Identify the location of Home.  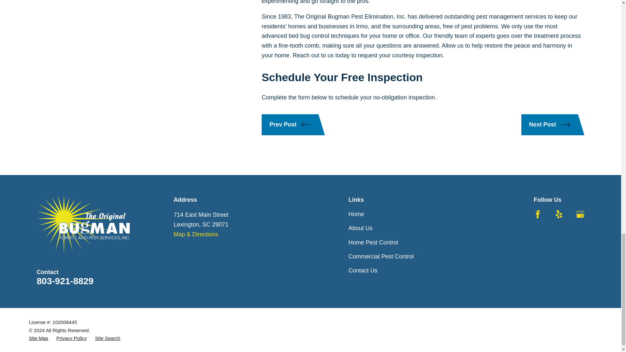
(83, 224).